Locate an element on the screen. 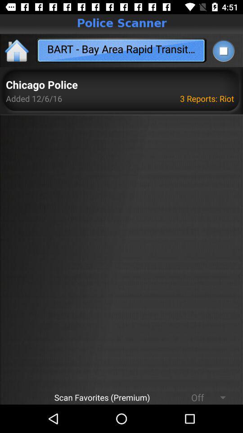  press item above the scan favorites (premium) icon is located at coordinates (34, 98).